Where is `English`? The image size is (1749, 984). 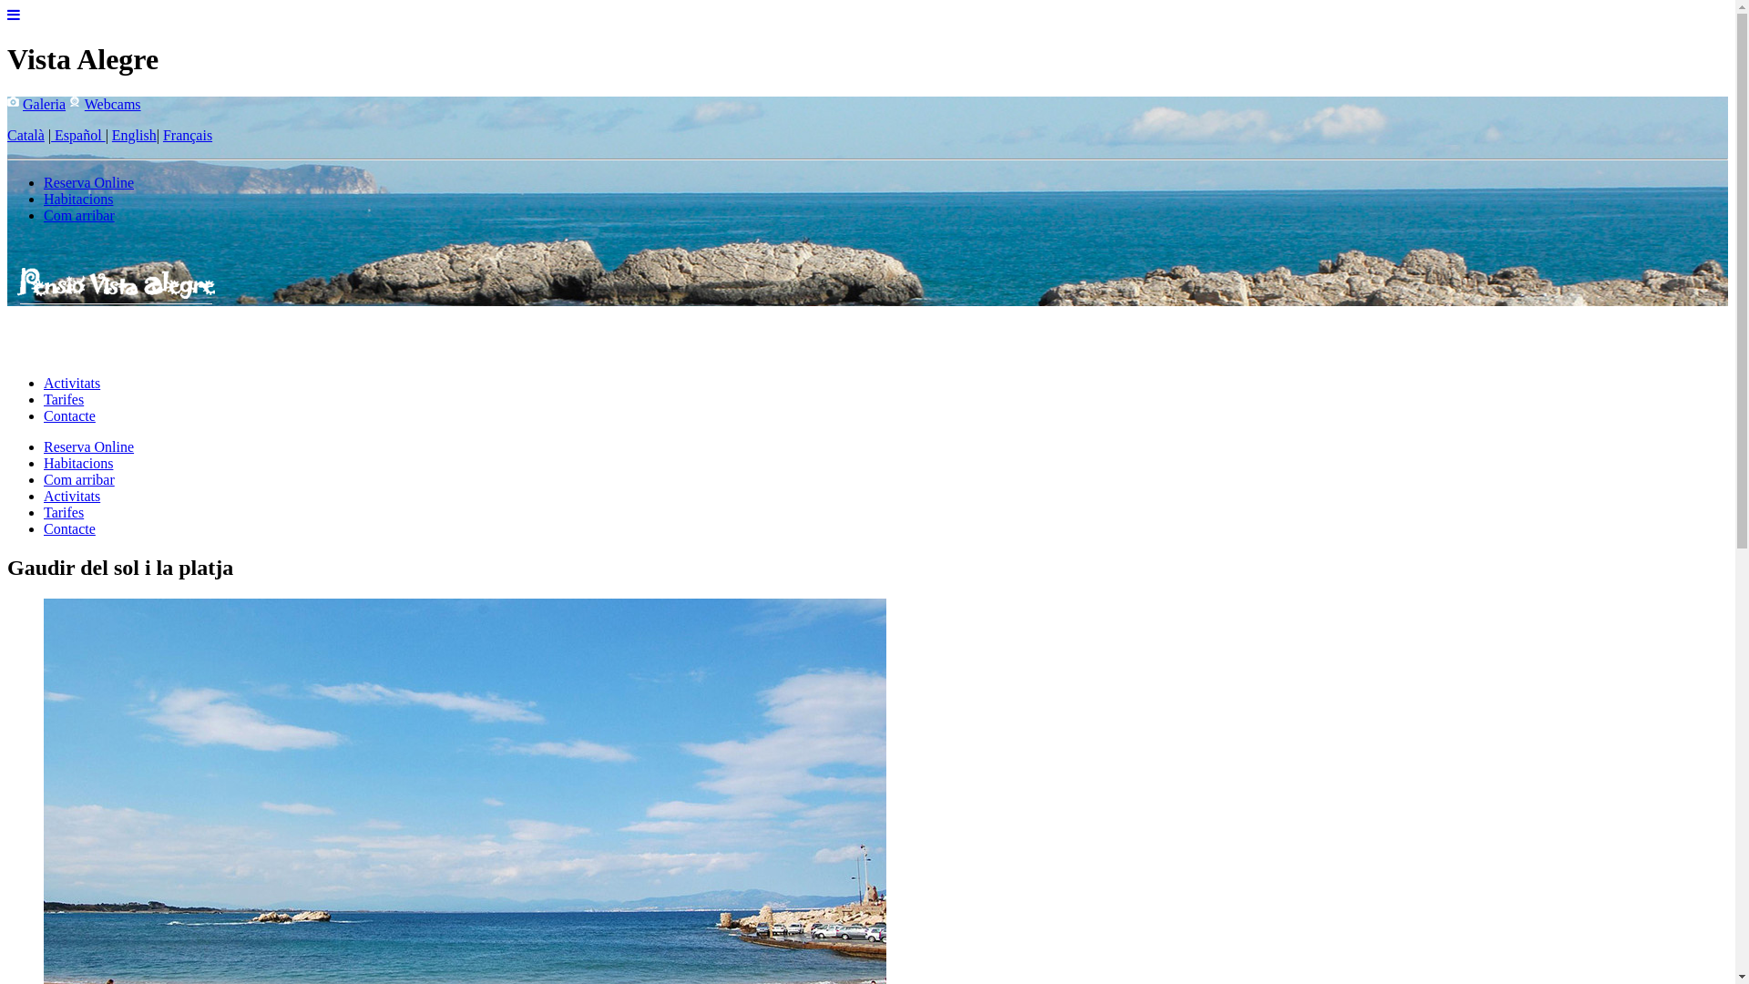
English is located at coordinates (134, 135).